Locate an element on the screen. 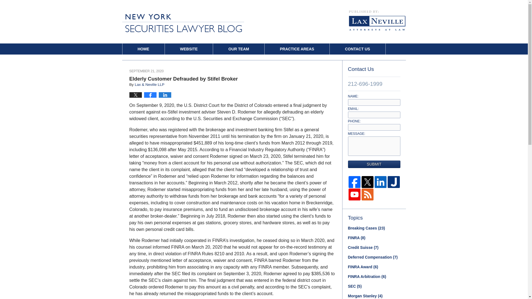 This screenshot has width=532, height=299. Justia is located at coordinates (393, 182).